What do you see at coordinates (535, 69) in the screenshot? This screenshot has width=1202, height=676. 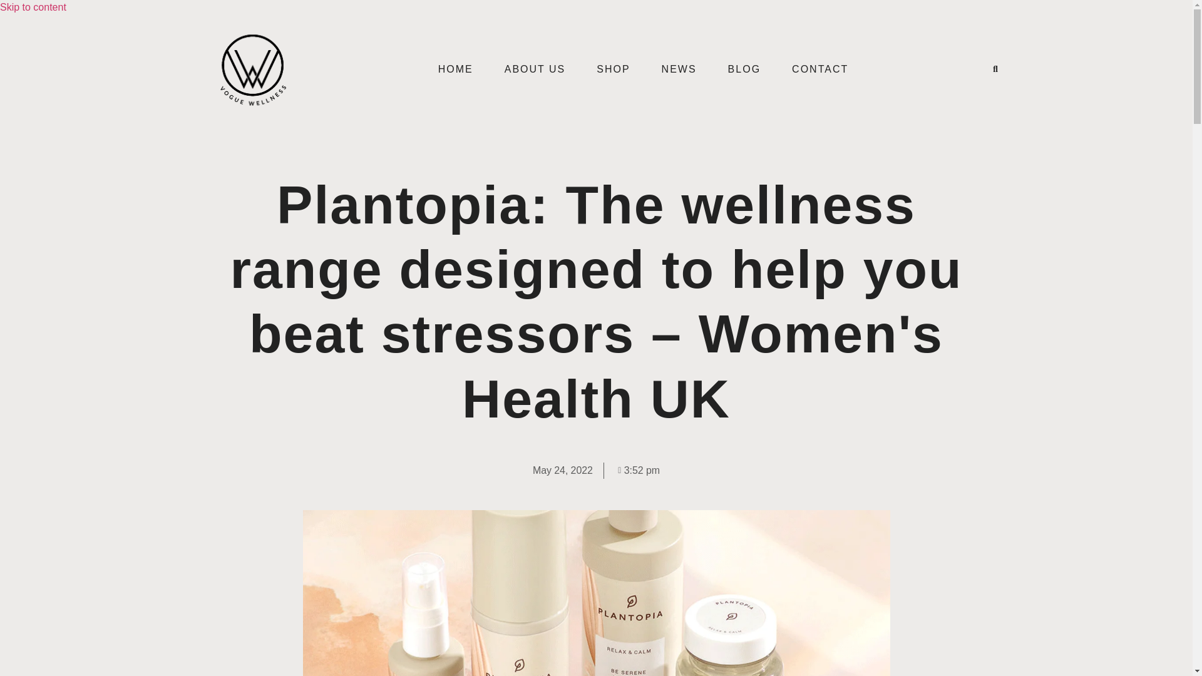 I see `ABOUT US` at bounding box center [535, 69].